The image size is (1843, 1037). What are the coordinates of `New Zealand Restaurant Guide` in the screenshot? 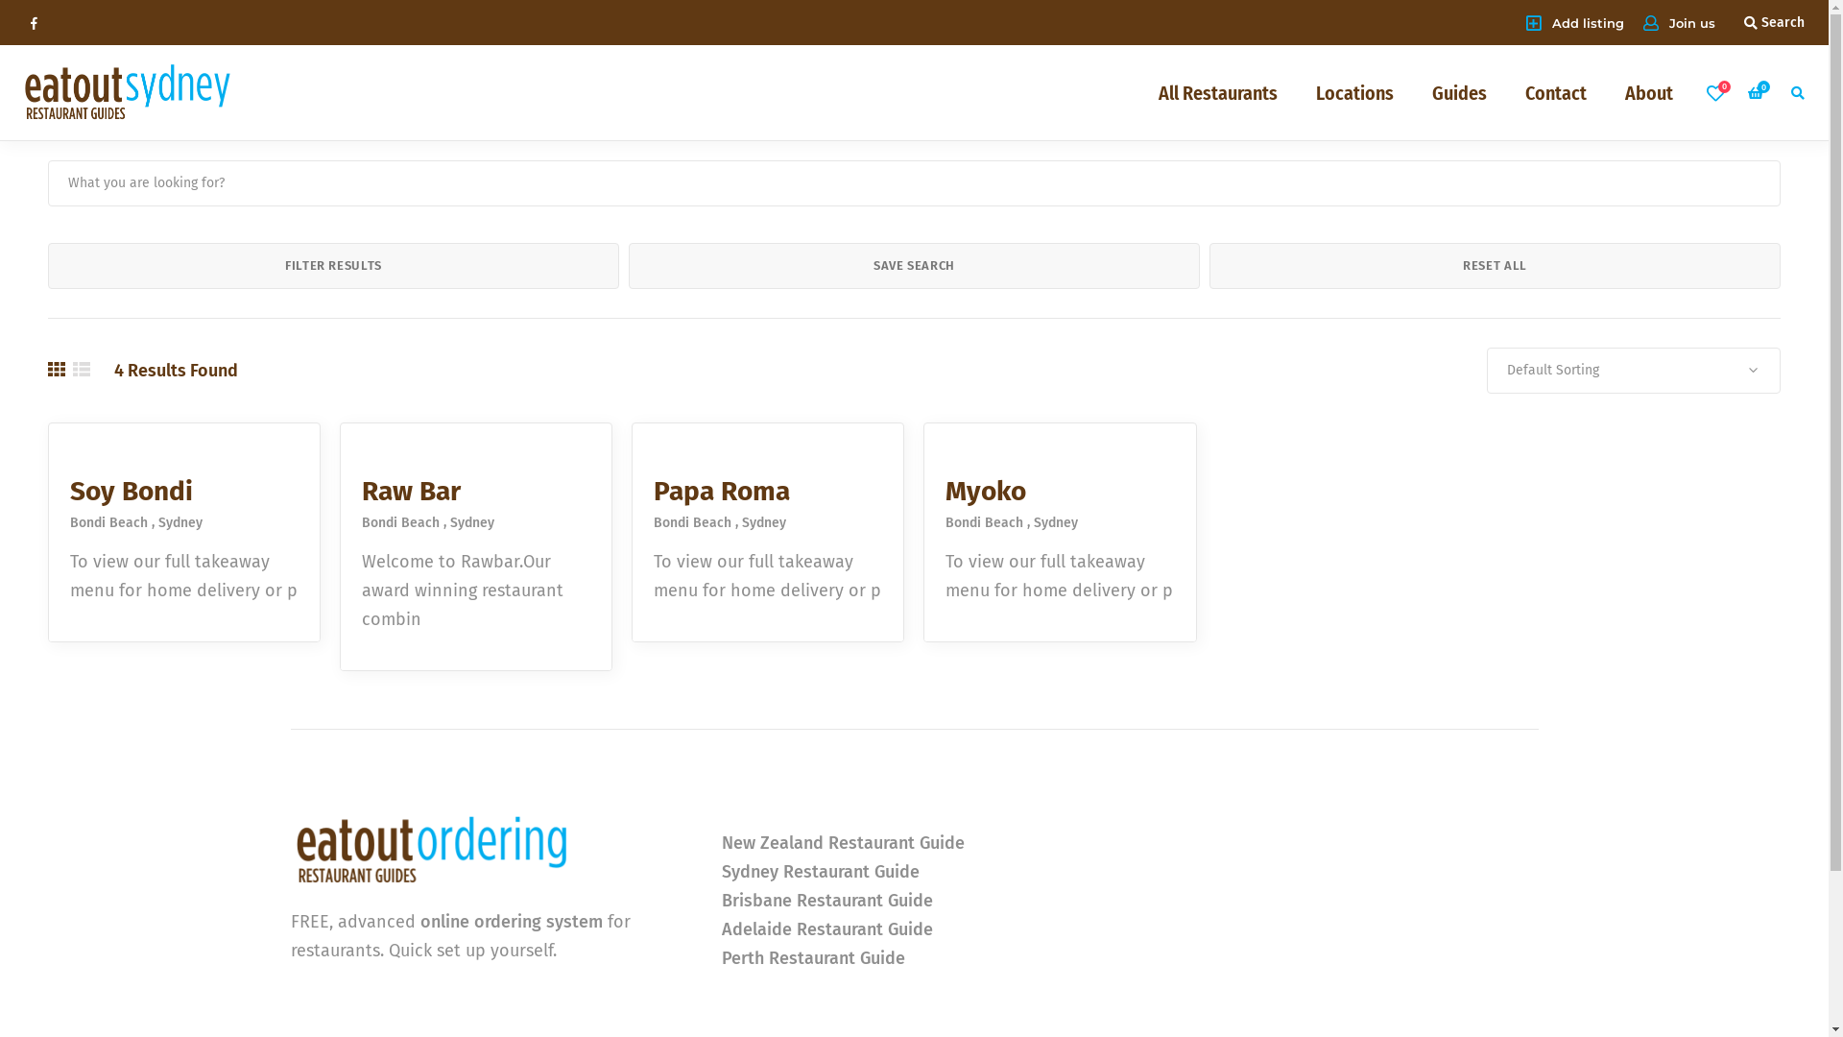 It's located at (843, 843).